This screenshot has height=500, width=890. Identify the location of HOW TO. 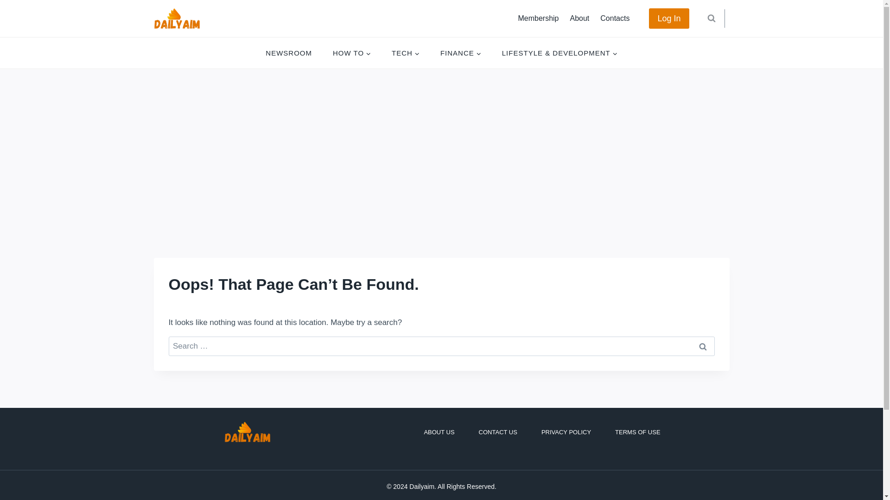
(351, 53).